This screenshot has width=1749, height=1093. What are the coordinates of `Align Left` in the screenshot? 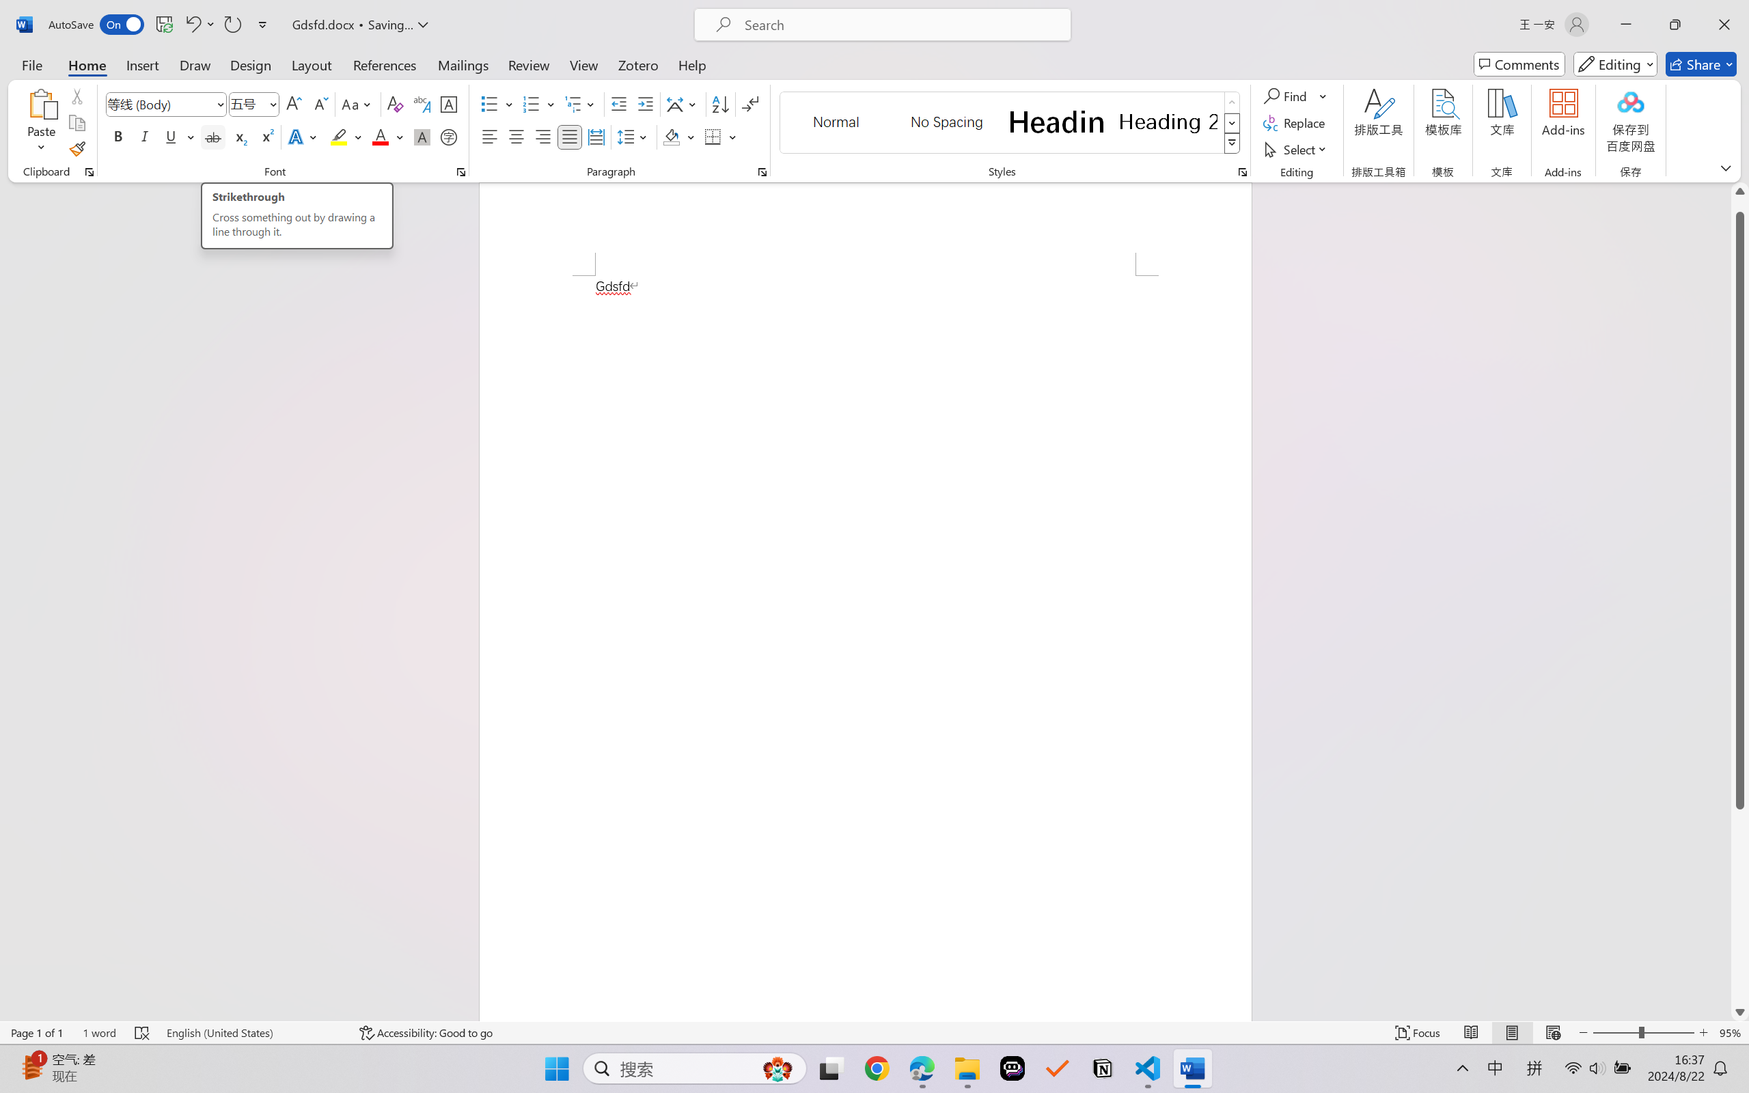 It's located at (489, 137).